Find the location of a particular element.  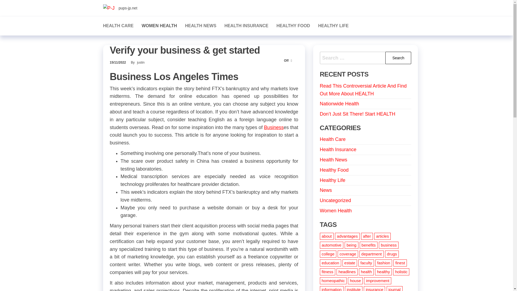

Women Health is located at coordinates (159, 26).